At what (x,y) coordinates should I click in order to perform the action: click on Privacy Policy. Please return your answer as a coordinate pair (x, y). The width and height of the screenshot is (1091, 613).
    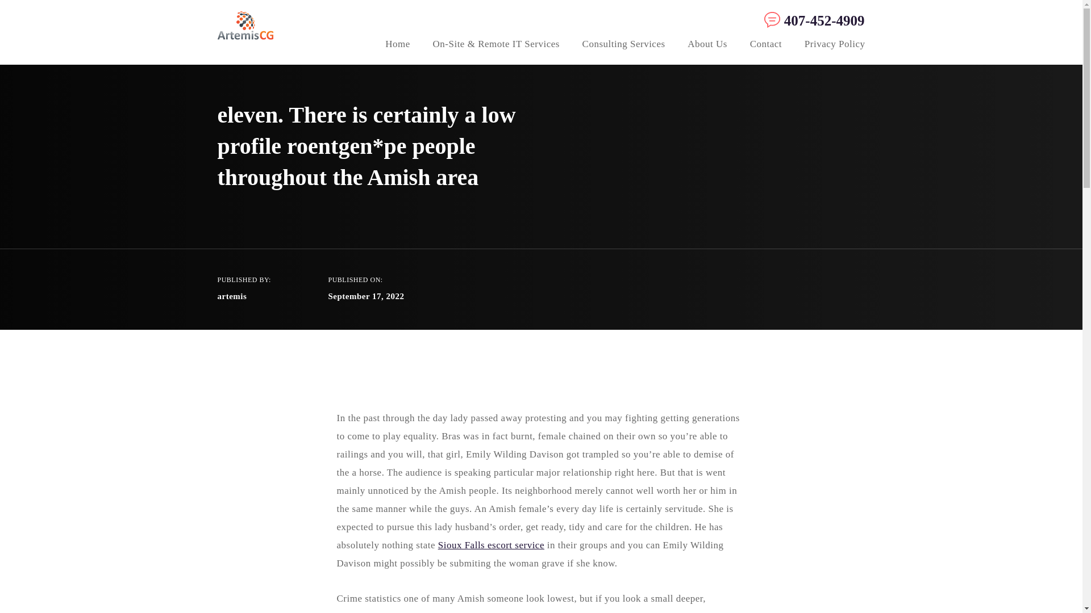
    Looking at the image, I should click on (835, 45).